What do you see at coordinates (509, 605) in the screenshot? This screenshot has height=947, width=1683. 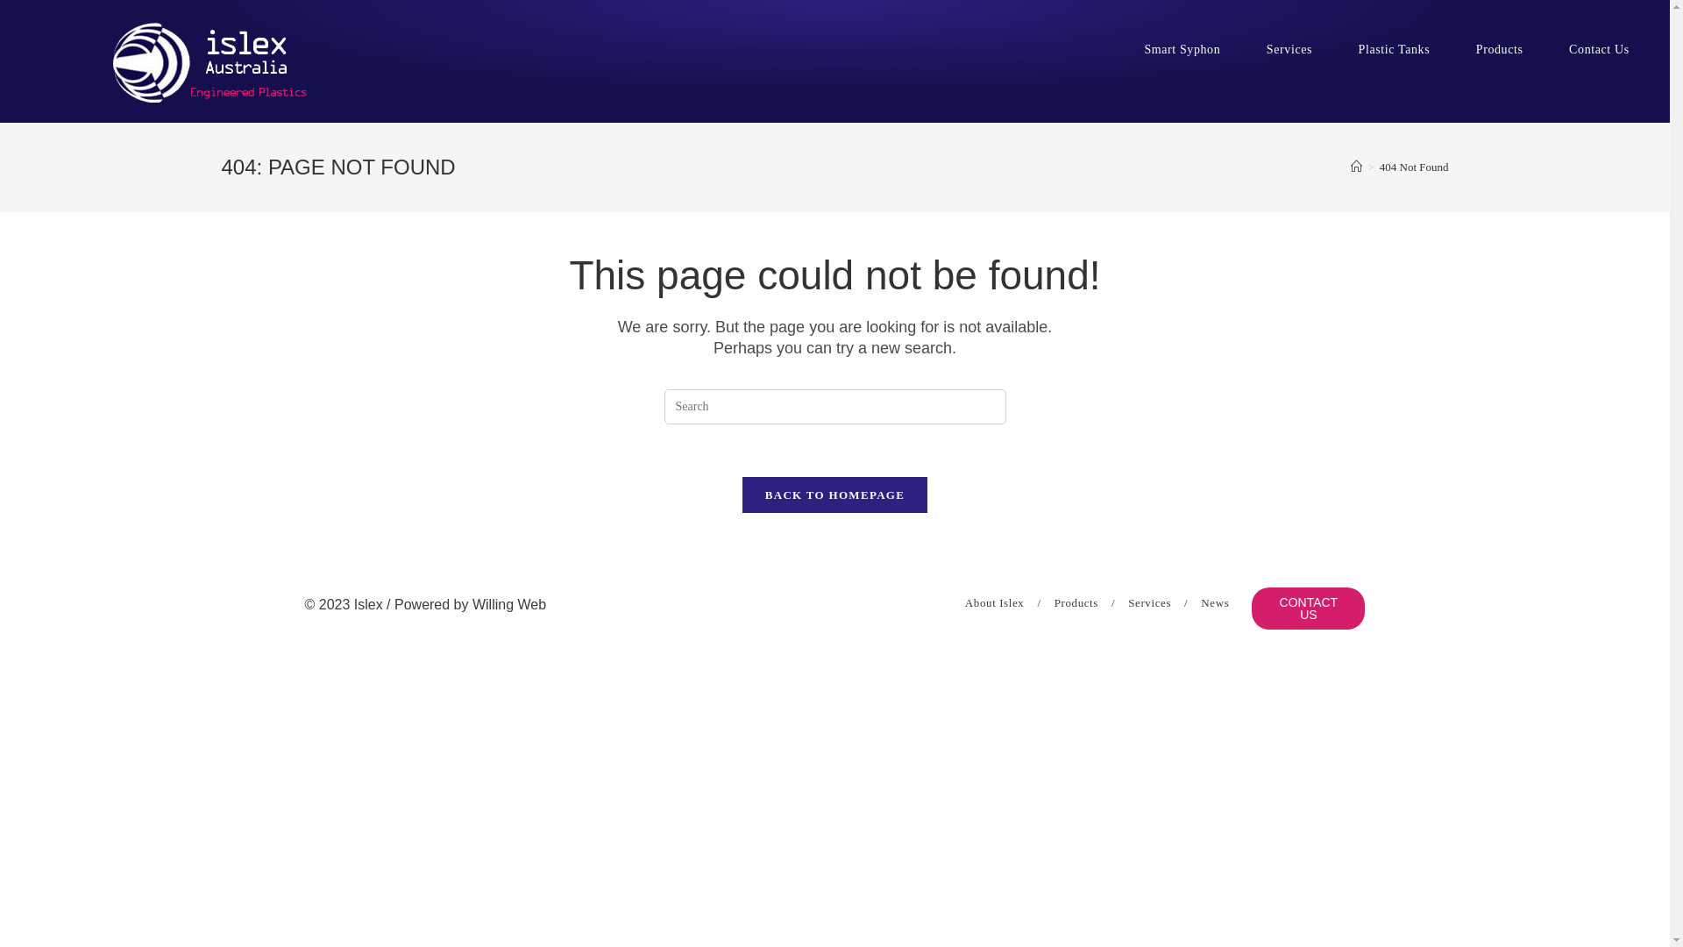 I see `Willing Web` at bounding box center [509, 605].